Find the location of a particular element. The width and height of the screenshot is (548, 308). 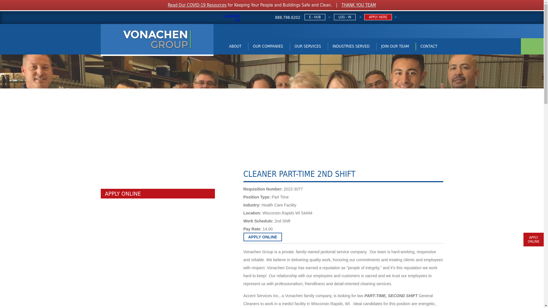

THANK YOU TEAM is located at coordinates (358, 5).